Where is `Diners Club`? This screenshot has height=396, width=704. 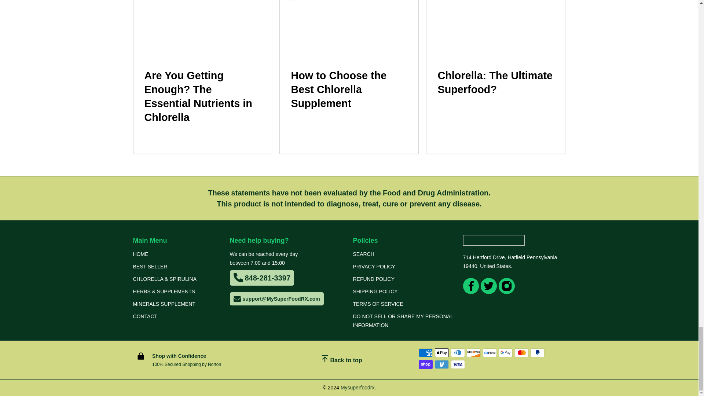 Diners Club is located at coordinates (458, 353).